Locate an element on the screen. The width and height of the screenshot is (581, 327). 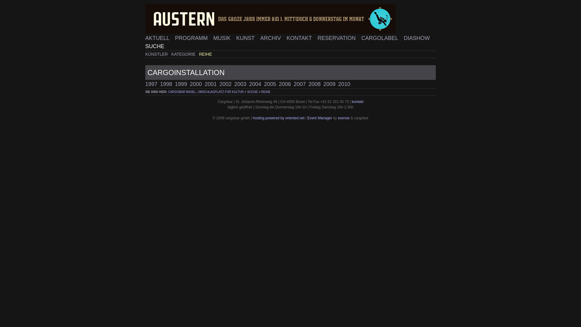
CARGOLABEL is located at coordinates (381, 38).